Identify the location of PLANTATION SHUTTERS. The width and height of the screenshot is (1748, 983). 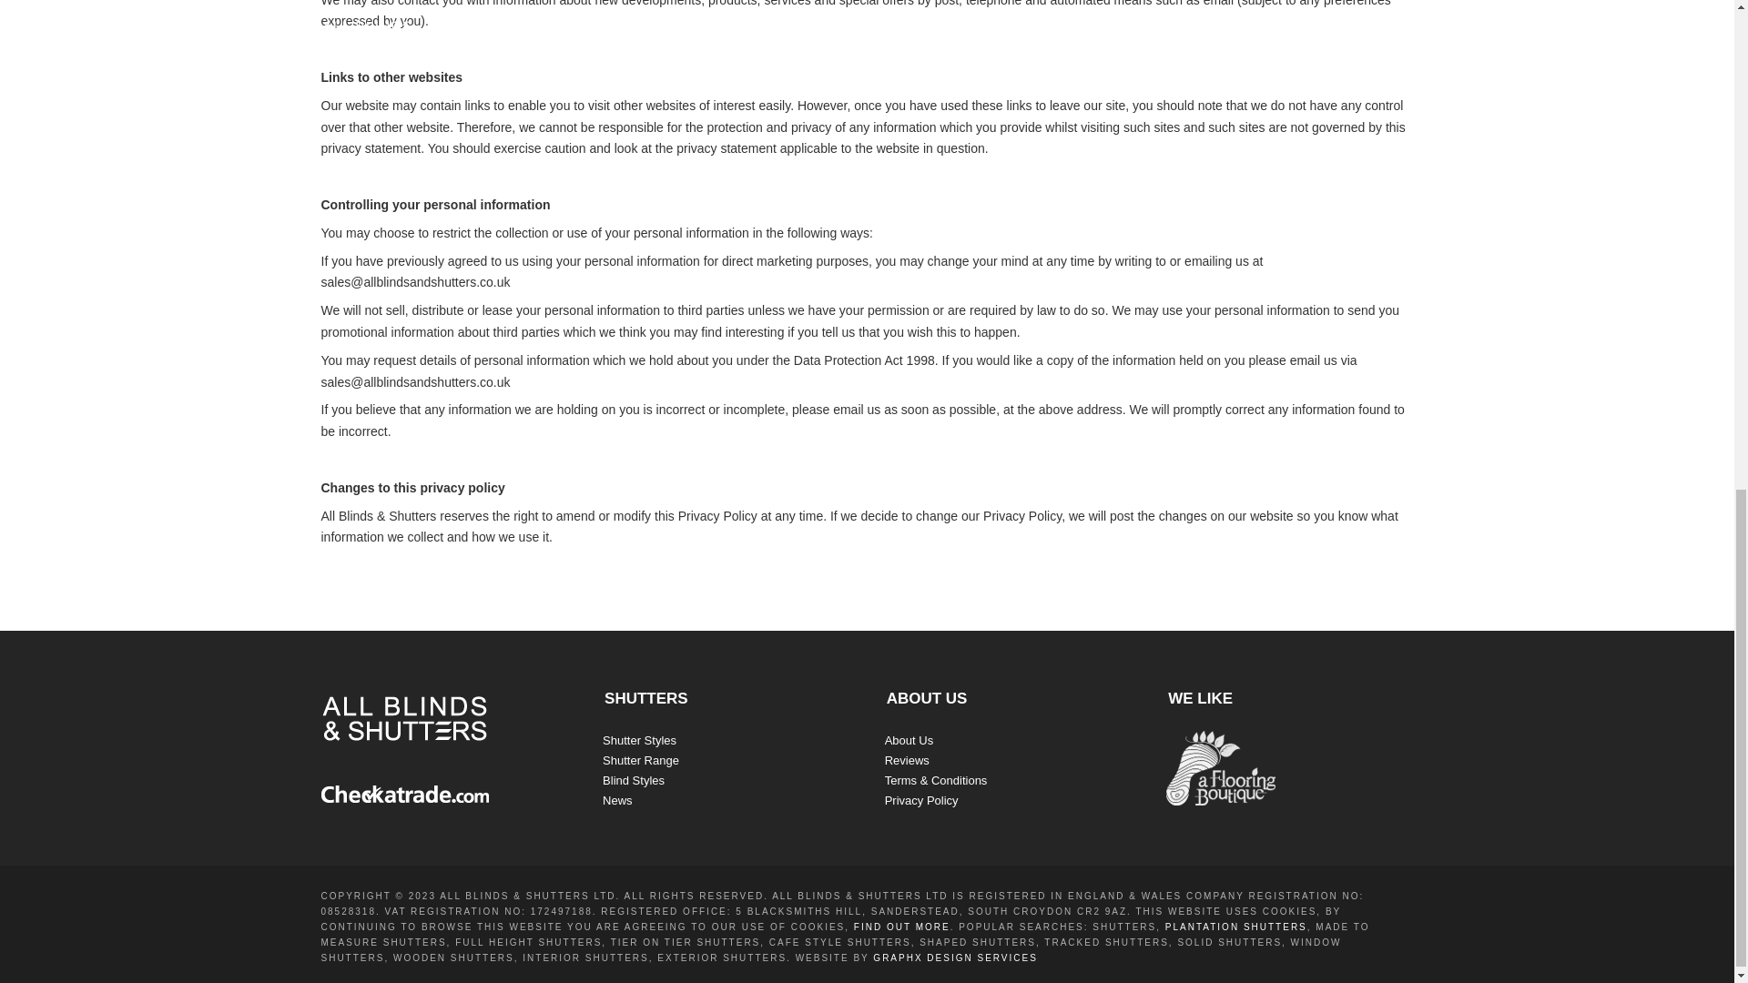
(1236, 927).